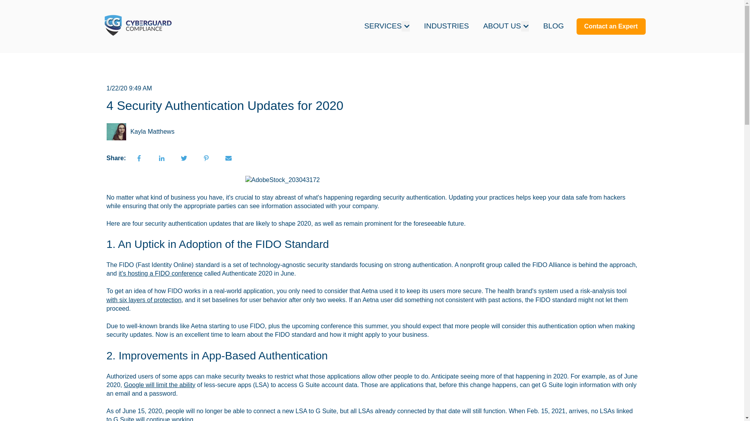  What do you see at coordinates (502, 27) in the screenshot?
I see `ABOUT US` at bounding box center [502, 27].